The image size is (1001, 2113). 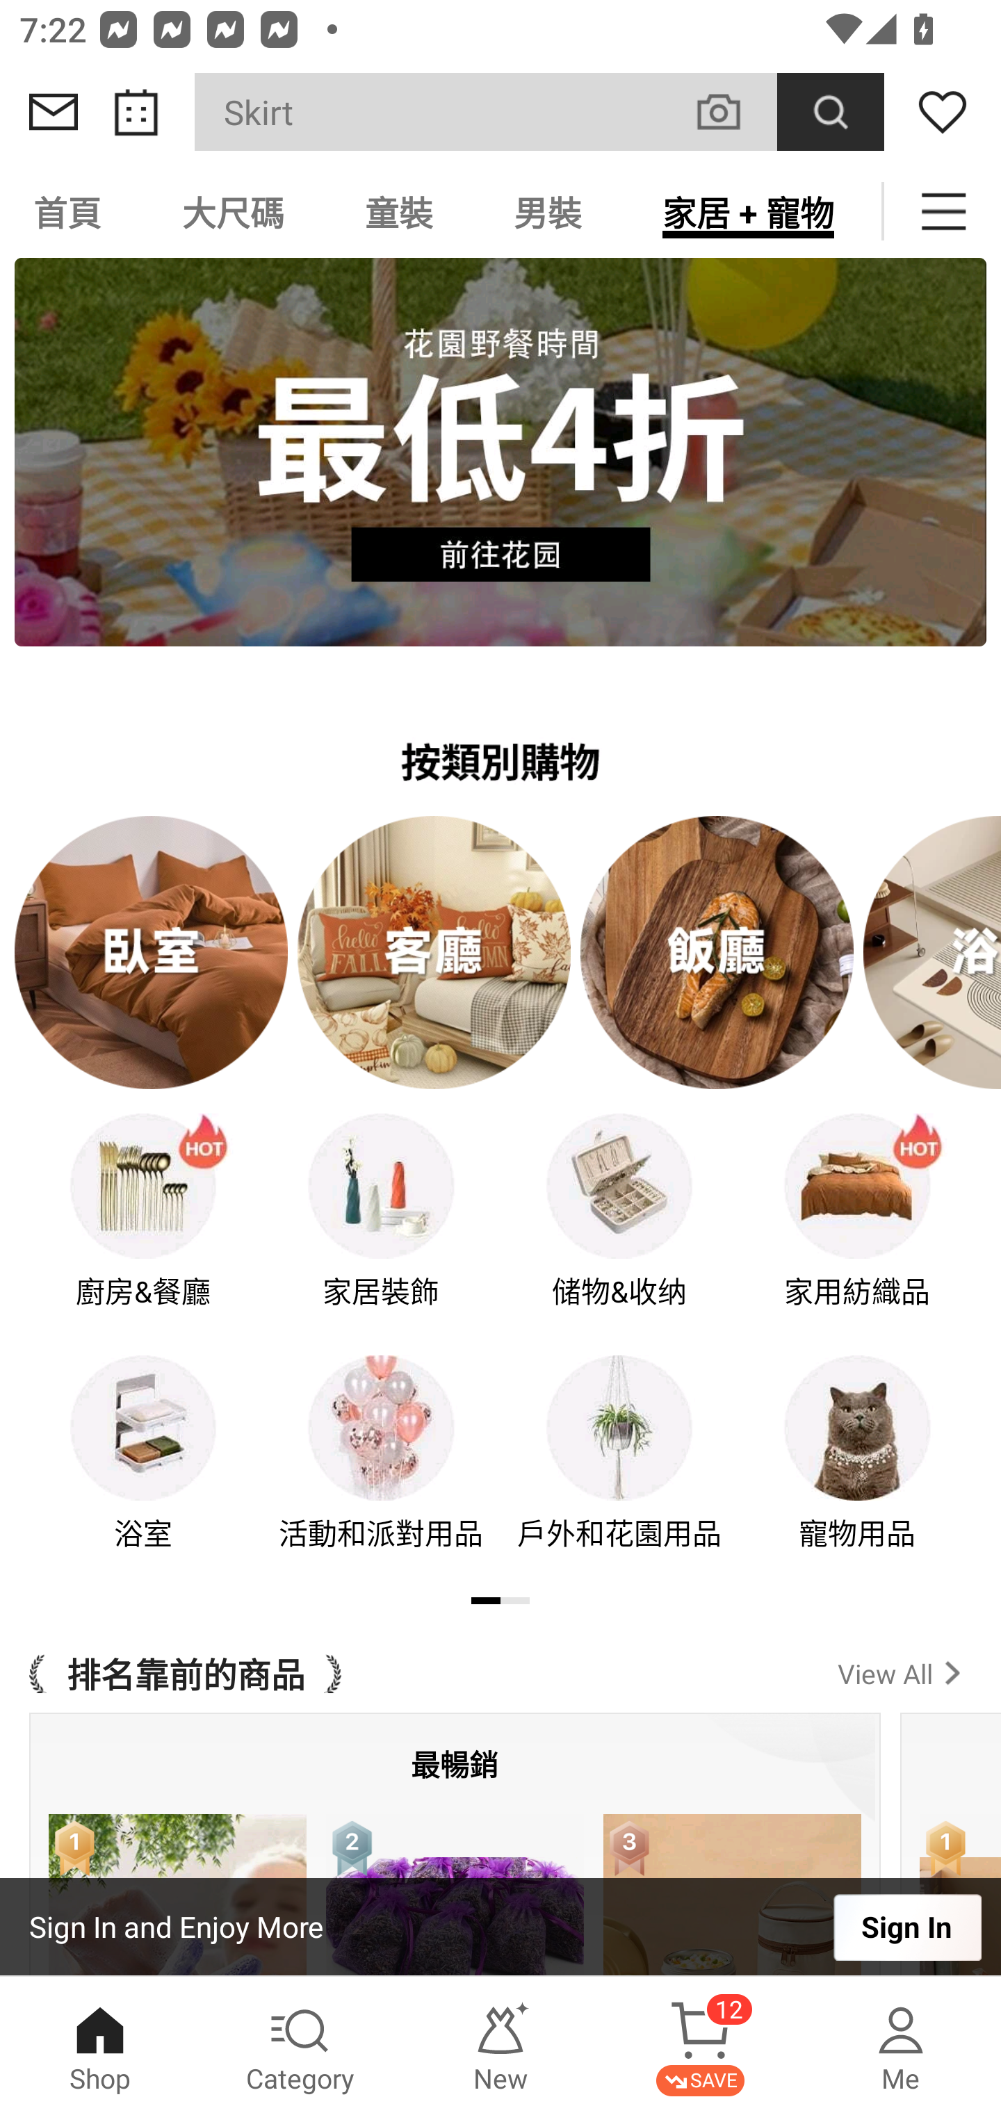 What do you see at coordinates (858, 1230) in the screenshot?
I see `家用紡織品` at bounding box center [858, 1230].